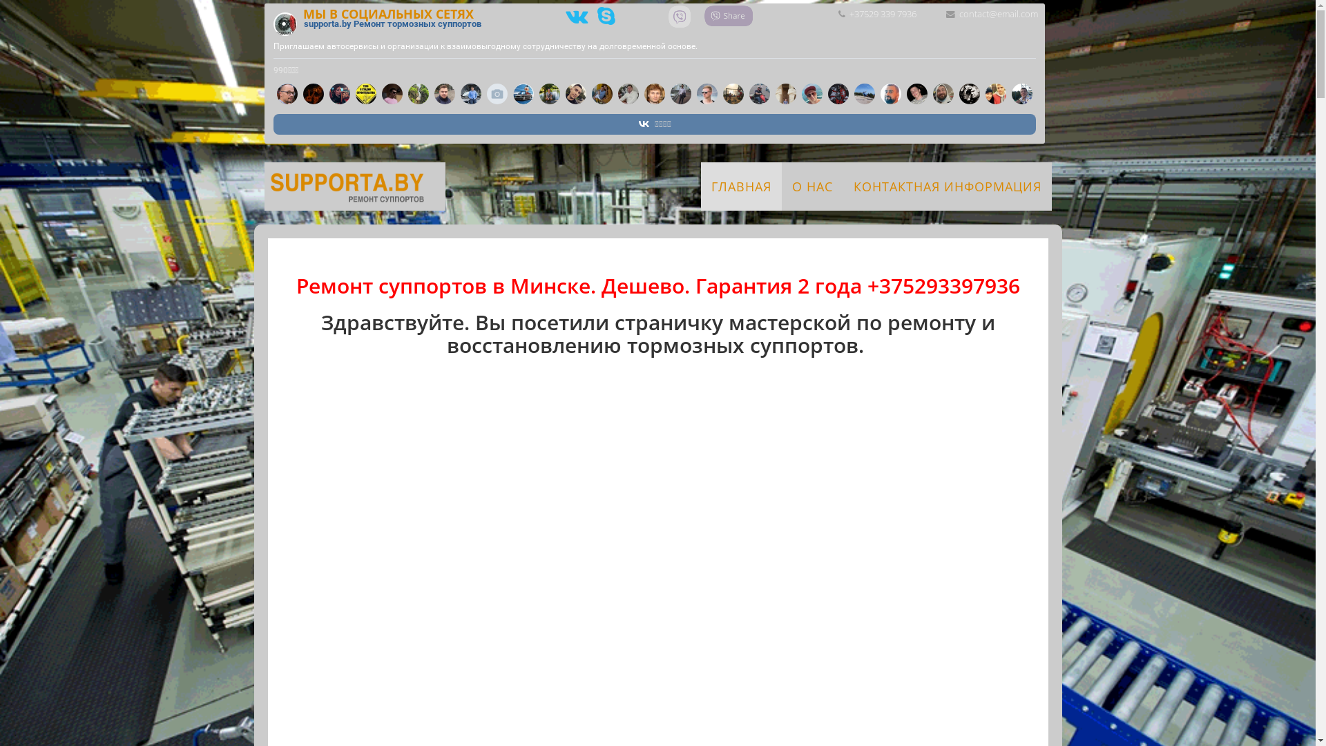  Describe the element at coordinates (998, 14) in the screenshot. I see `contact@email.com` at that location.